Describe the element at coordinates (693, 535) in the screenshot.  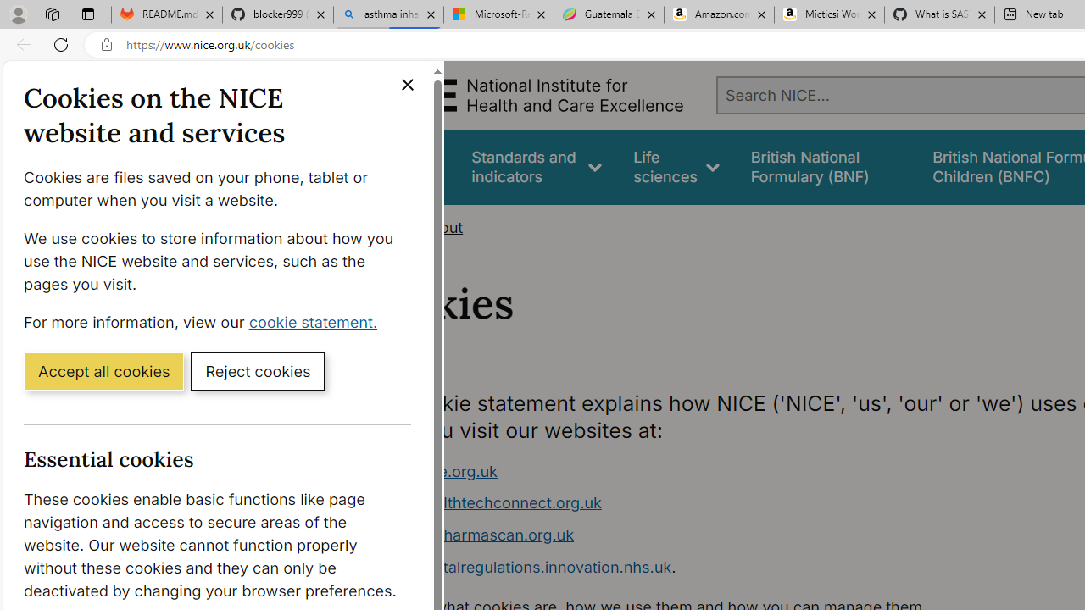
I see `www.ukpharmascan.org.uk` at that location.